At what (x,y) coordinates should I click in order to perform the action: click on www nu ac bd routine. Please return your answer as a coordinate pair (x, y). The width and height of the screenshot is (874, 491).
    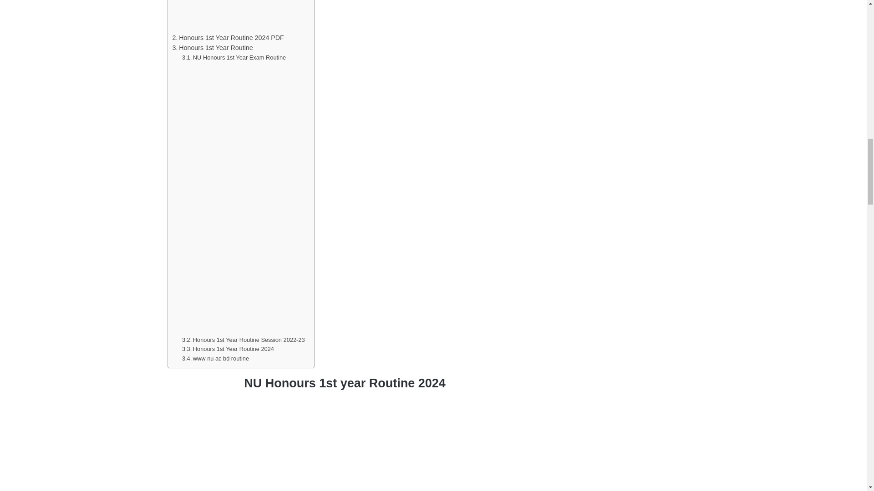
    Looking at the image, I should click on (215, 359).